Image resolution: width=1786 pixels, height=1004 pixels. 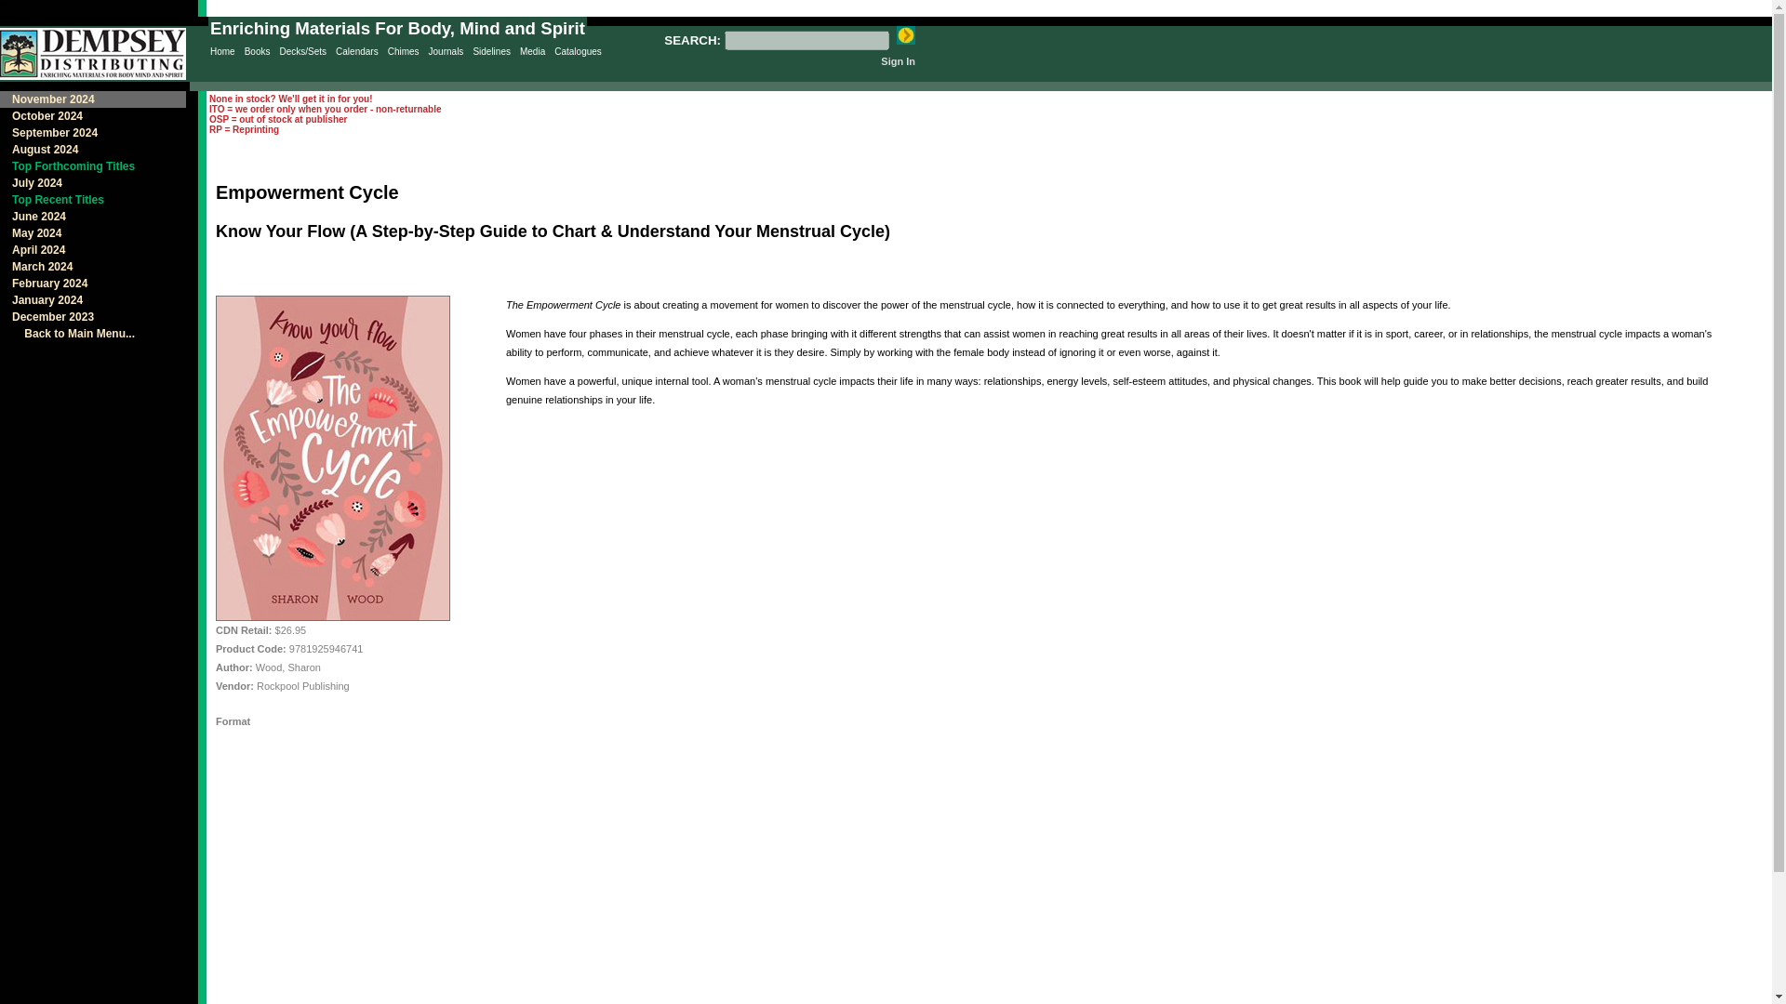 What do you see at coordinates (53, 200) in the screenshot?
I see `Top Recent Titles` at bounding box center [53, 200].